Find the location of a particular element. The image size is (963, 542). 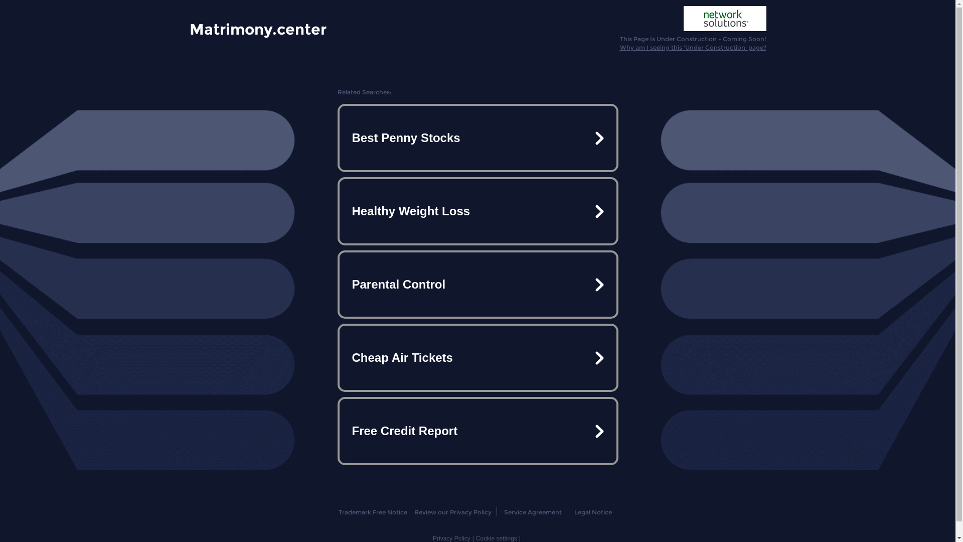

Free Credit Report is located at coordinates (477, 431).